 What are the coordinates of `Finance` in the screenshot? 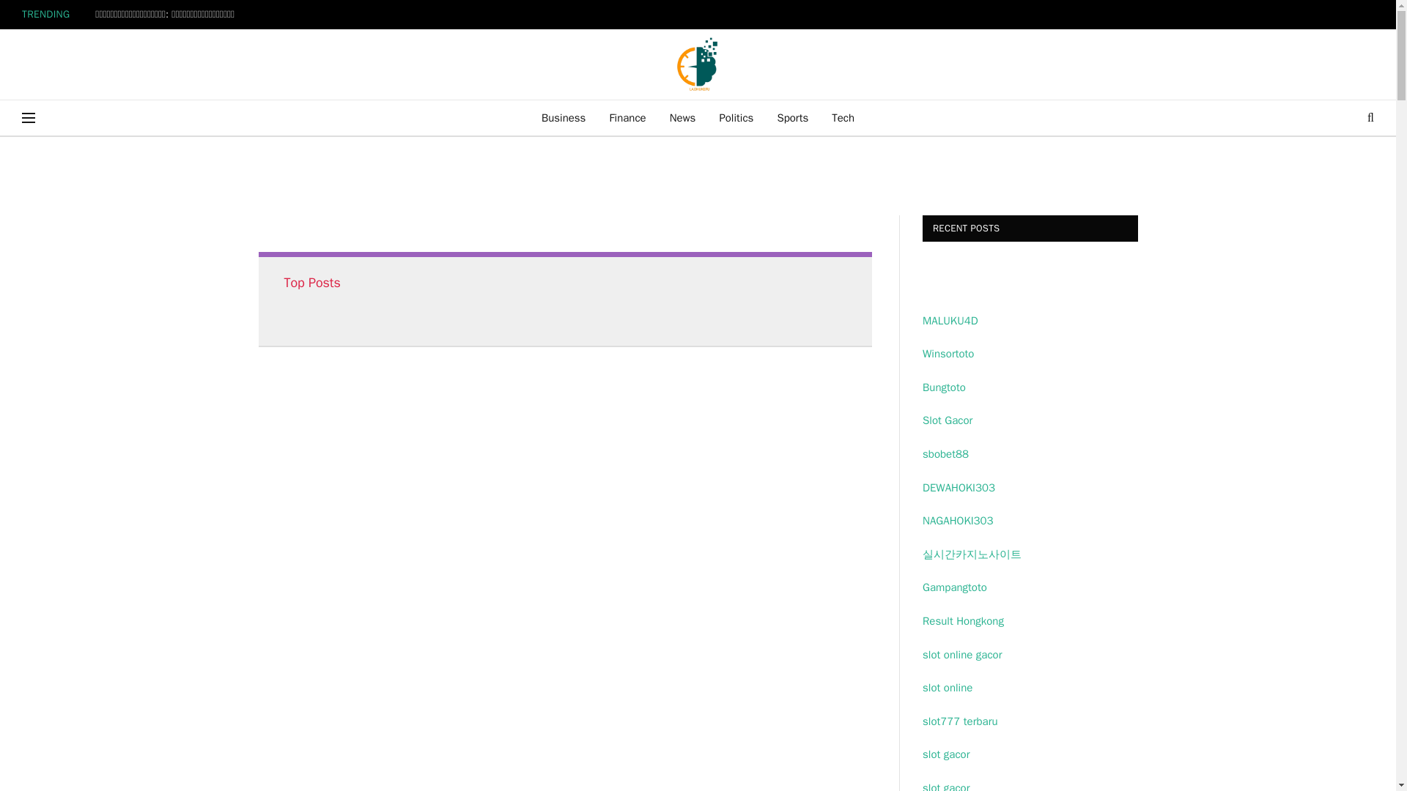 It's located at (627, 117).